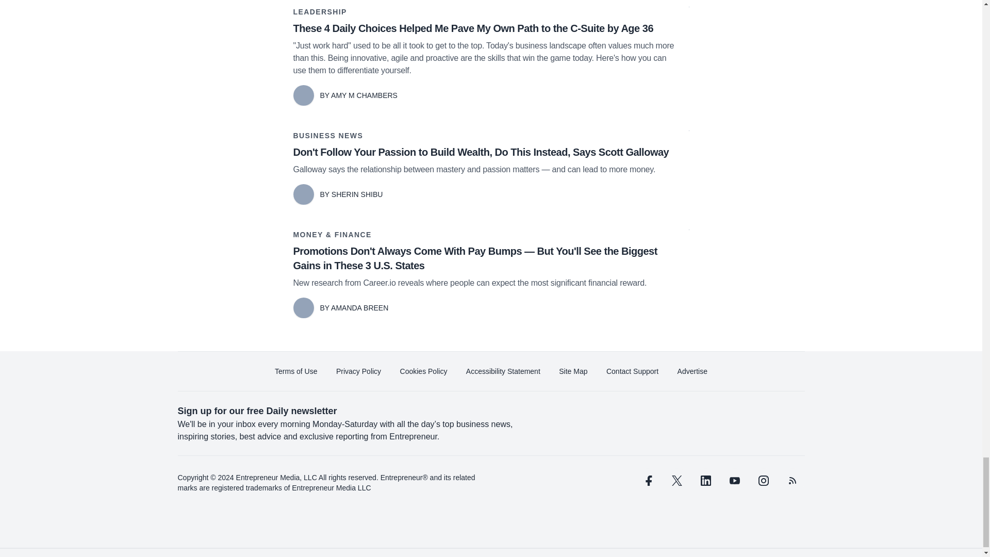  Describe the element at coordinates (705, 481) in the screenshot. I see `linkedin` at that location.